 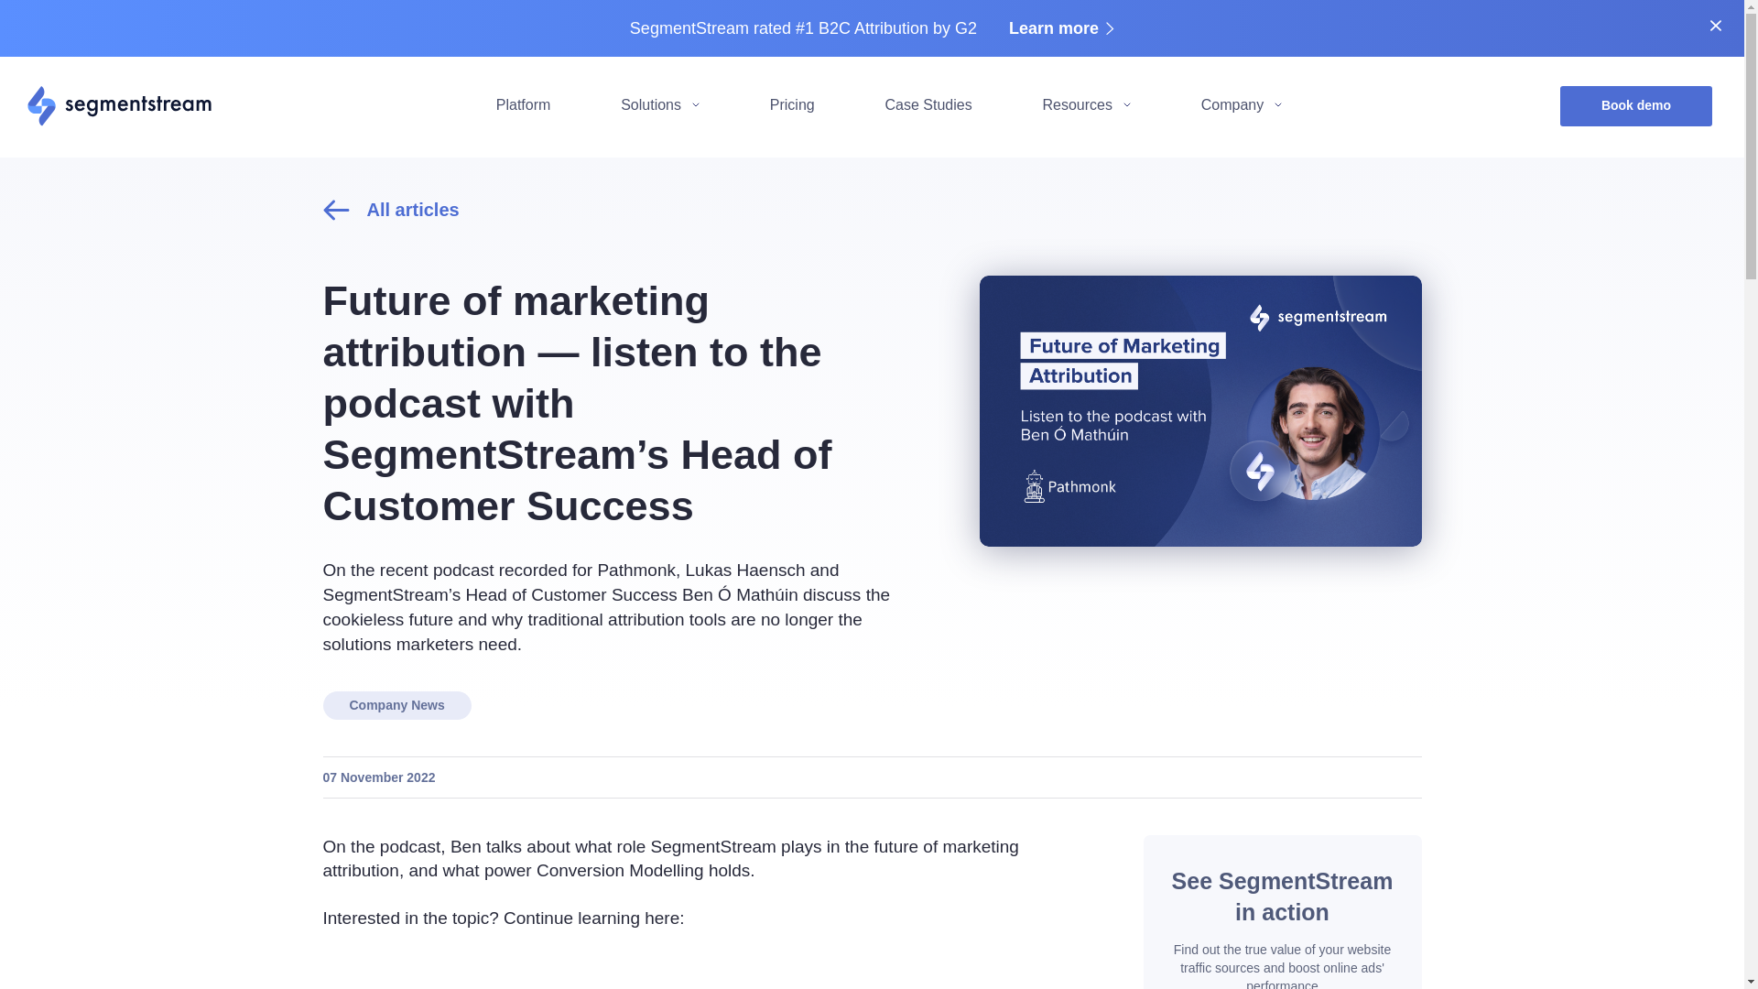 I want to click on Case Studies, so click(x=928, y=103).